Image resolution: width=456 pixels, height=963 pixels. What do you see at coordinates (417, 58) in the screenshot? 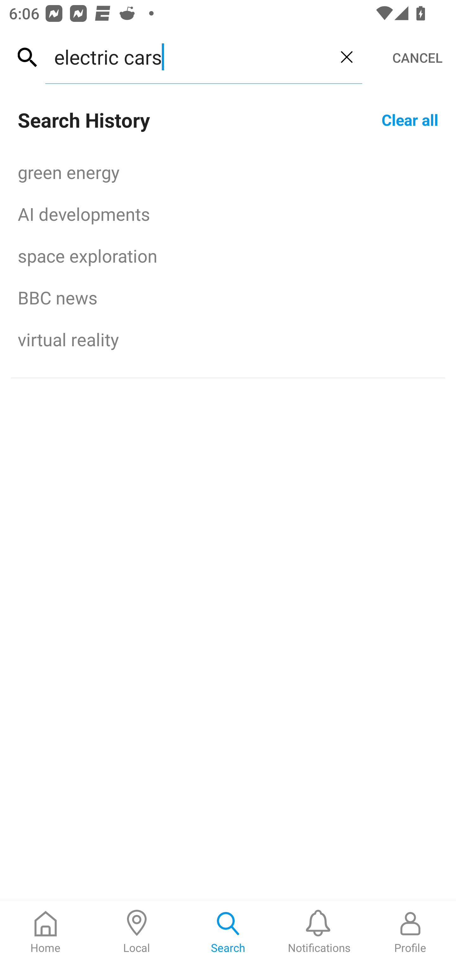
I see `CANCEL` at bounding box center [417, 58].